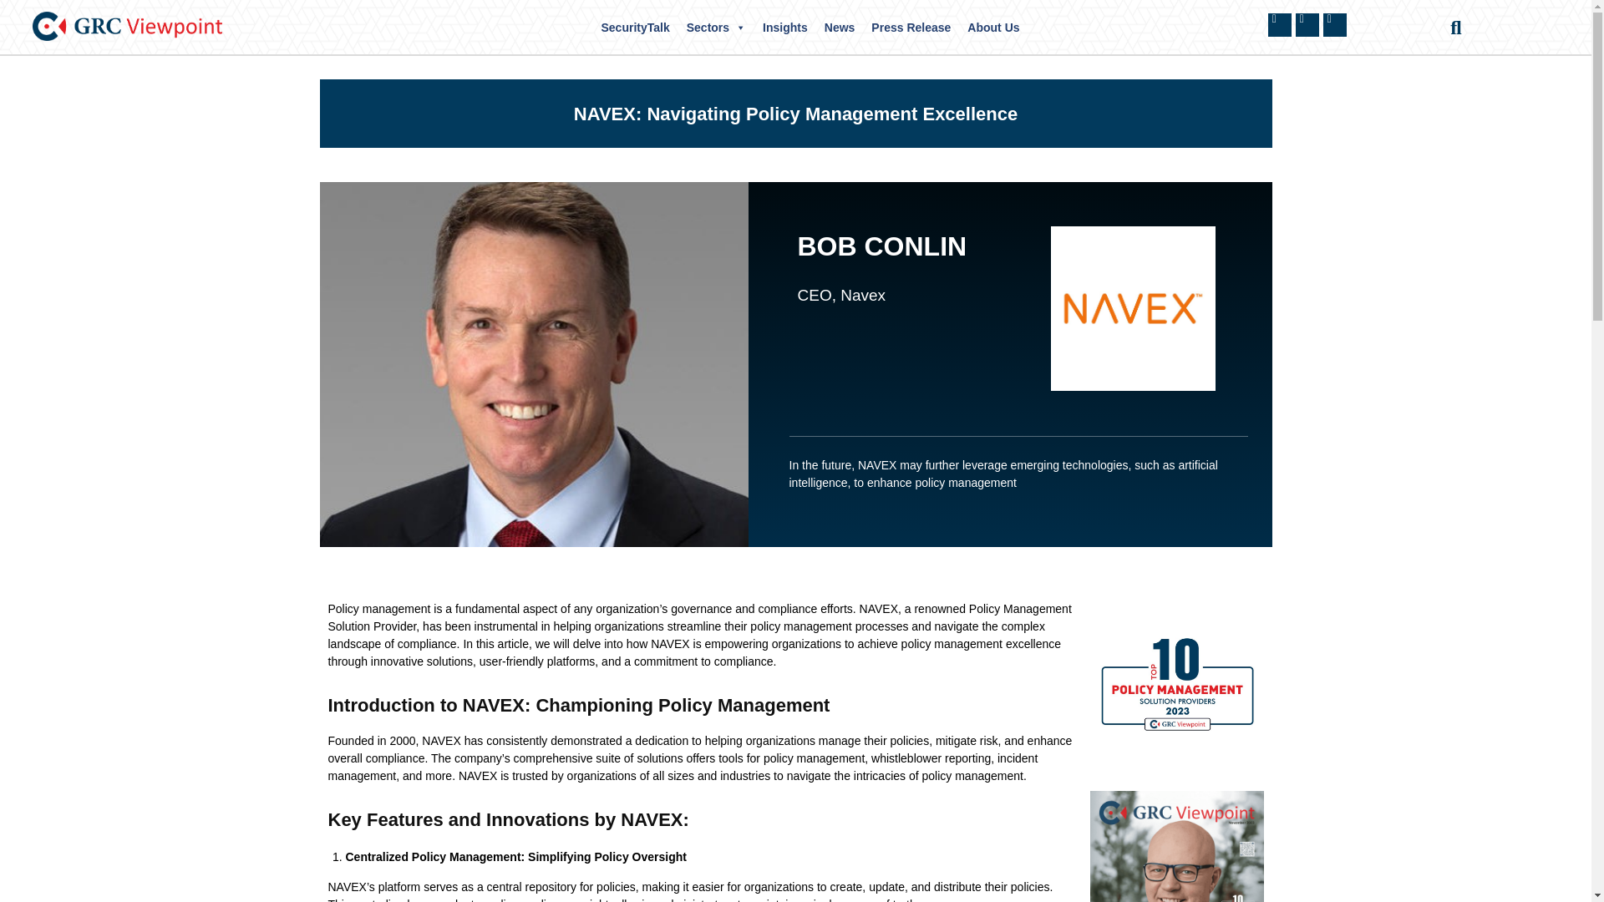 The image size is (1604, 902). Describe the element at coordinates (716, 26) in the screenshot. I see `Sectors` at that location.